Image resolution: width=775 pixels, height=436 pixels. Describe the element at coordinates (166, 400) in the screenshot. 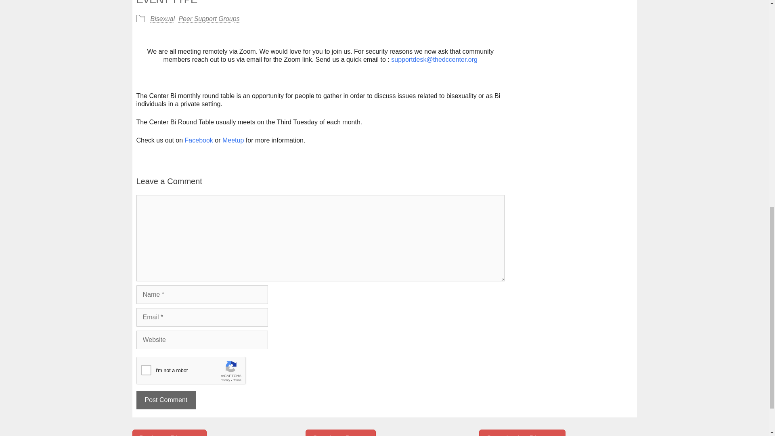

I see `Post Comment` at that location.